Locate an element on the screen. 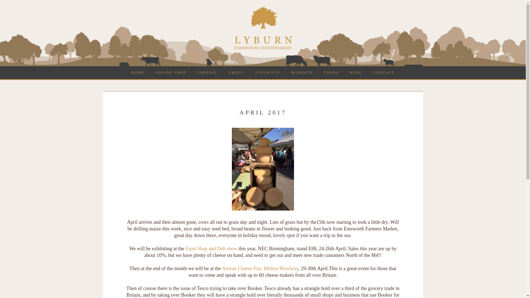 The width and height of the screenshot is (530, 298). HOME is located at coordinates (138, 72).